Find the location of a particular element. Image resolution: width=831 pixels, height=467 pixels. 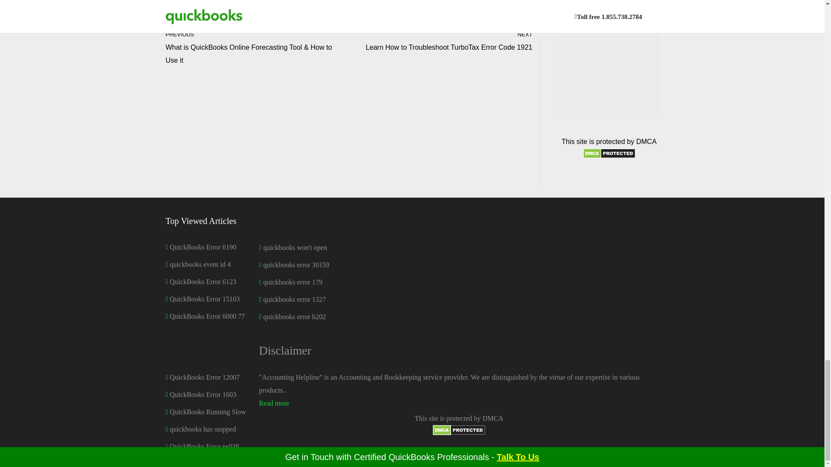

quickbooks error 179 is located at coordinates (293, 282).